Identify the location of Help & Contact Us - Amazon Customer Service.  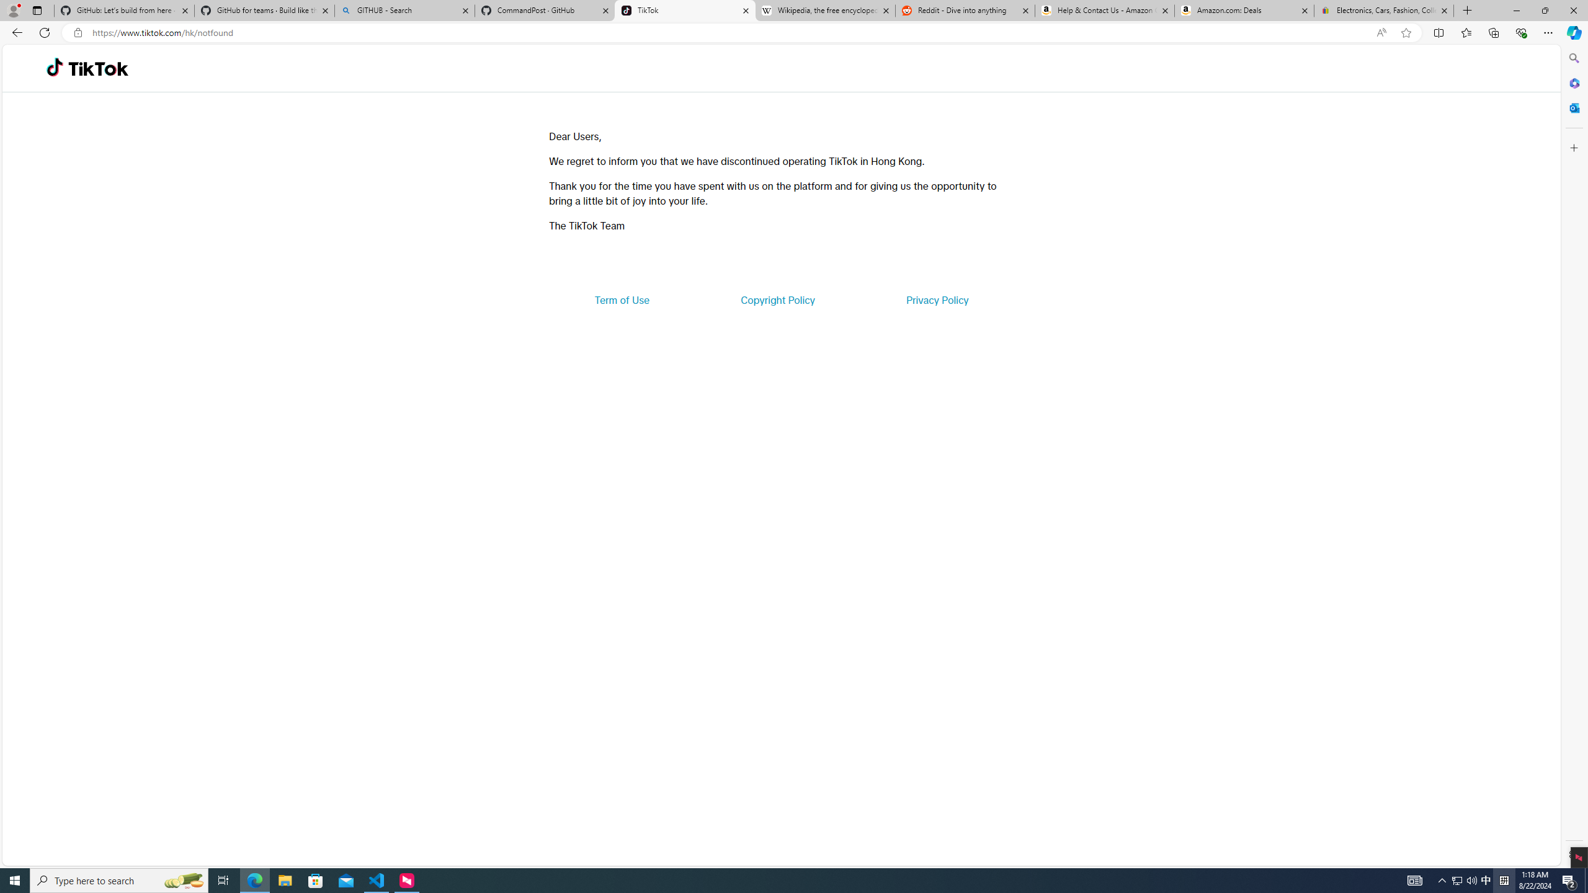
(1104, 11).